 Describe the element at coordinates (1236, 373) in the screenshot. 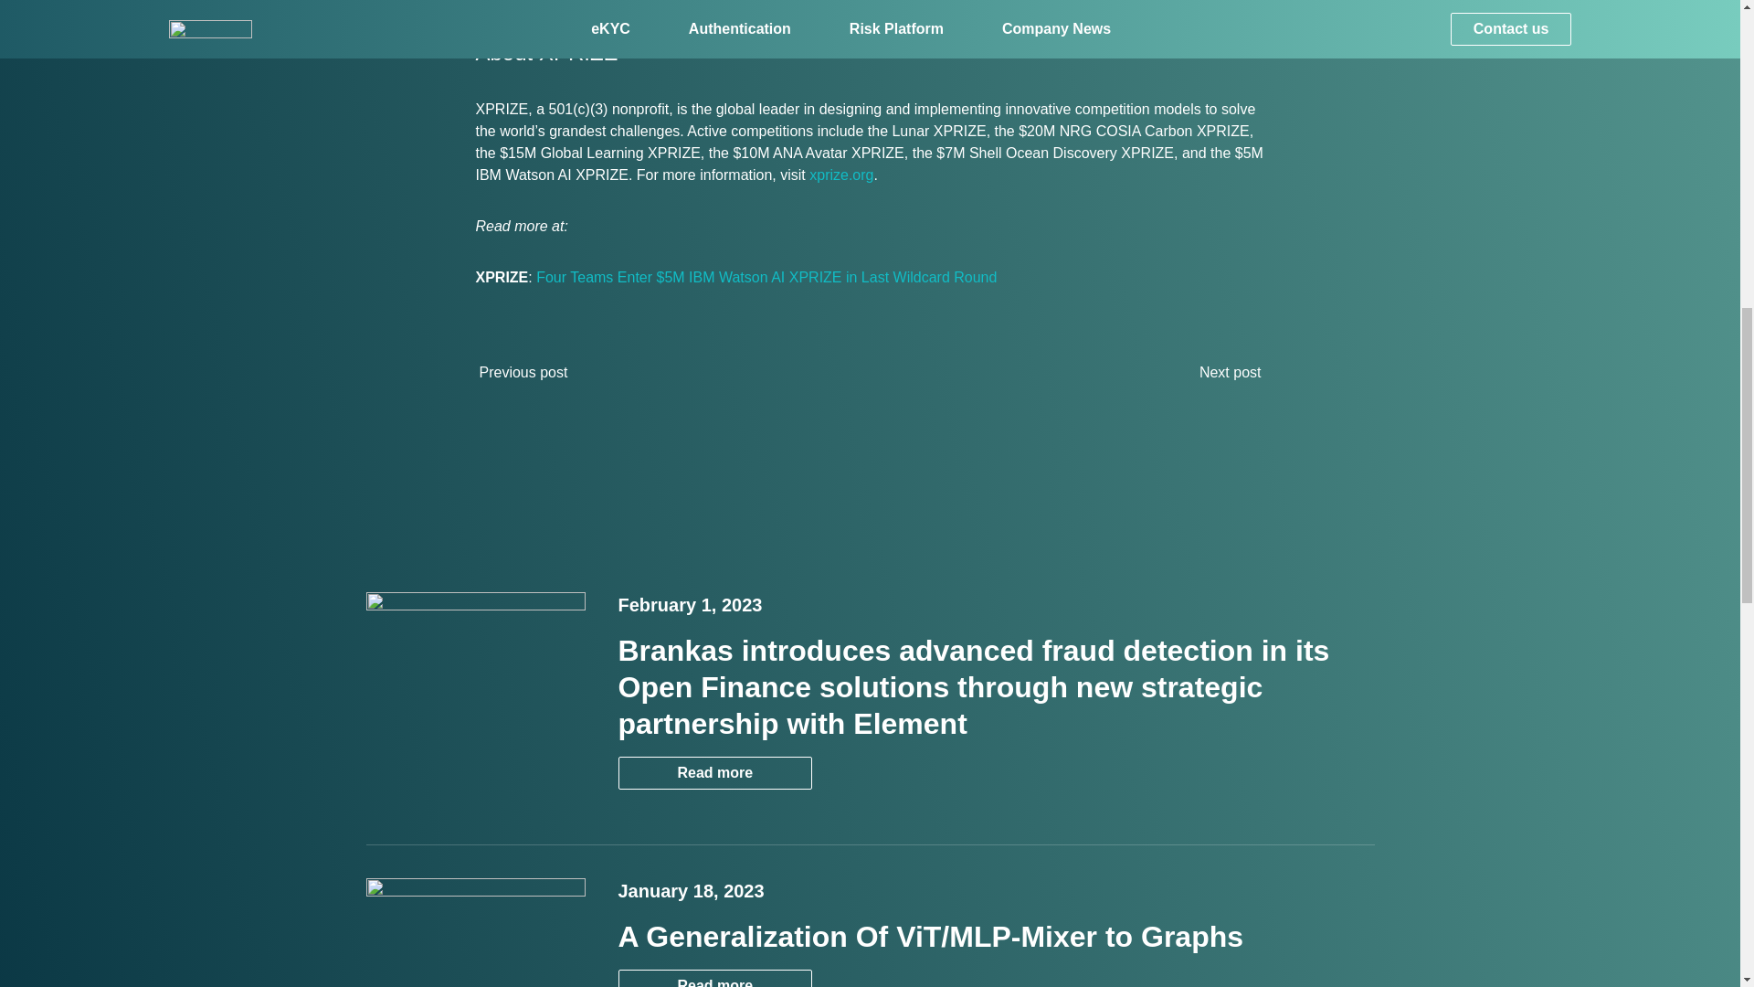

I see `Next post` at that location.